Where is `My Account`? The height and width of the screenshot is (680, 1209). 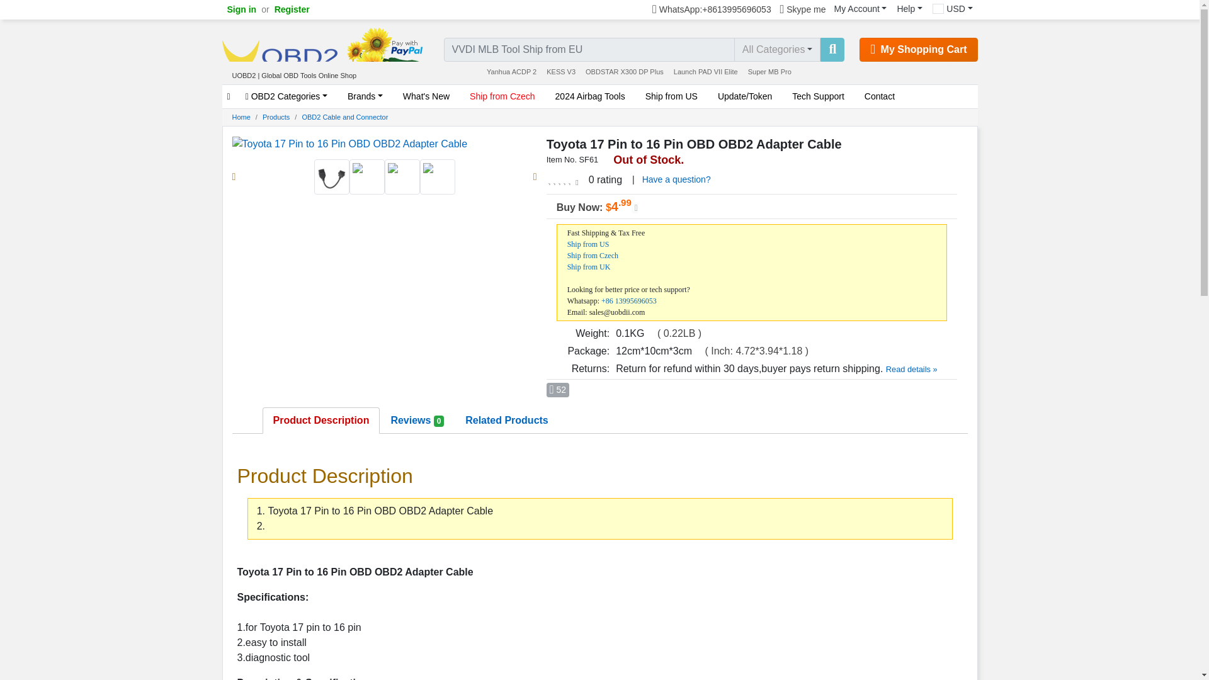
My Account is located at coordinates (860, 9).